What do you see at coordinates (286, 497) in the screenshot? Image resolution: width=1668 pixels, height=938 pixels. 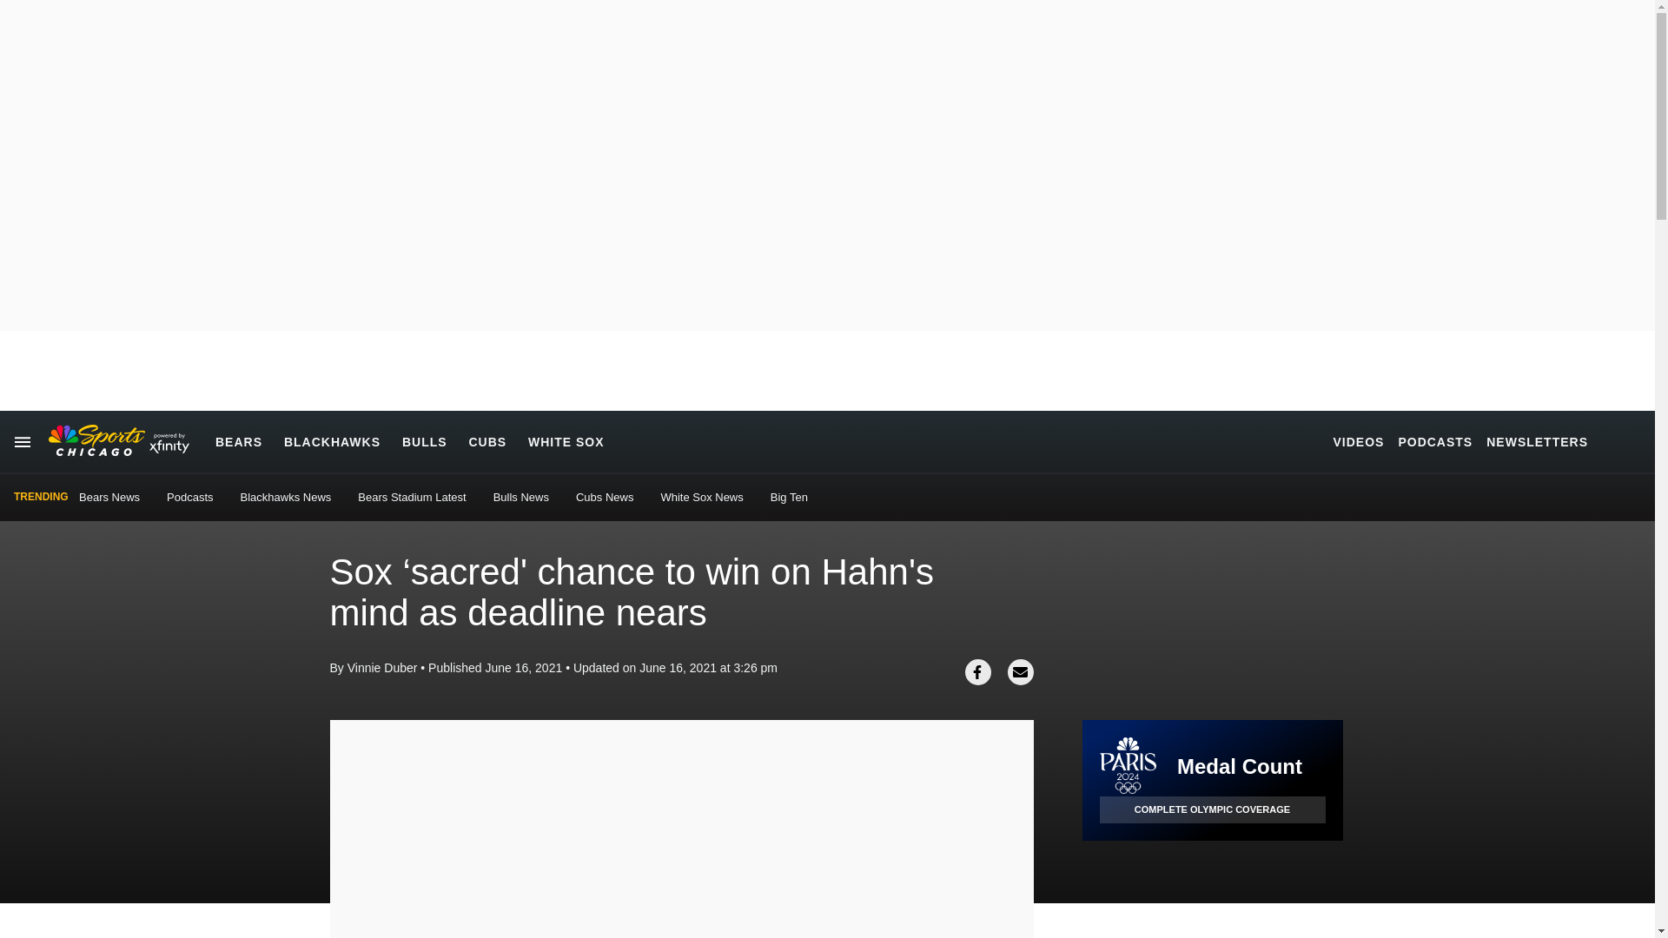 I see `Blackhawks News` at bounding box center [286, 497].